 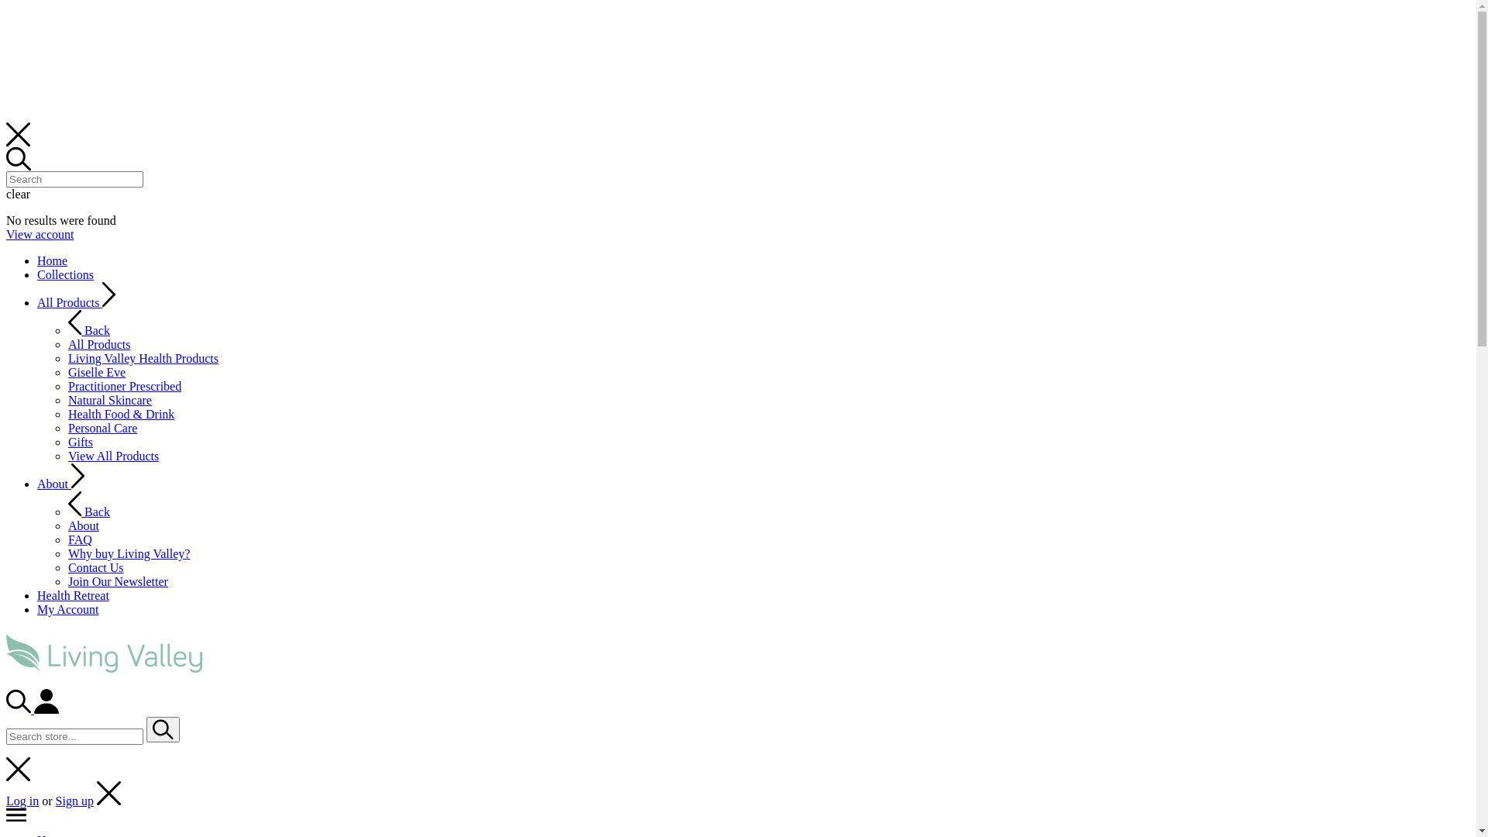 I want to click on FAQ, so click(x=81, y=539).